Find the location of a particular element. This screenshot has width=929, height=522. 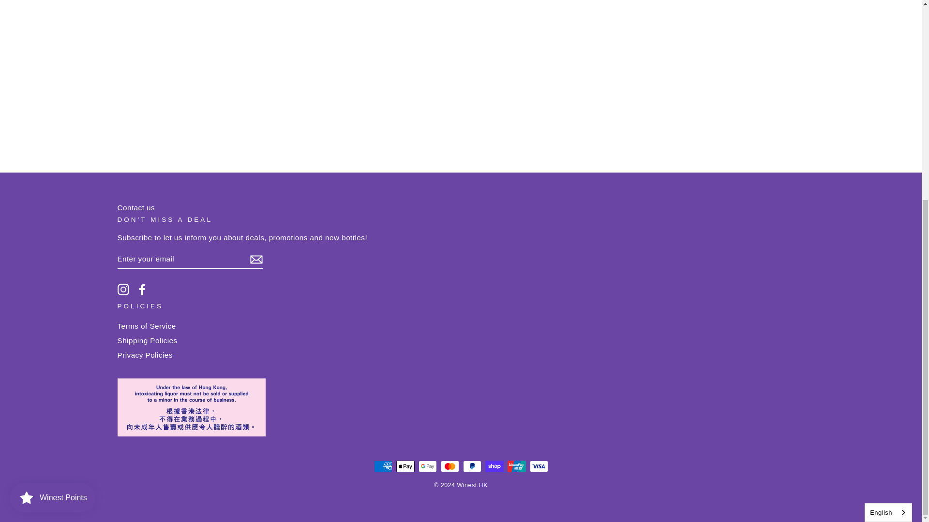

Google Pay is located at coordinates (427, 466).